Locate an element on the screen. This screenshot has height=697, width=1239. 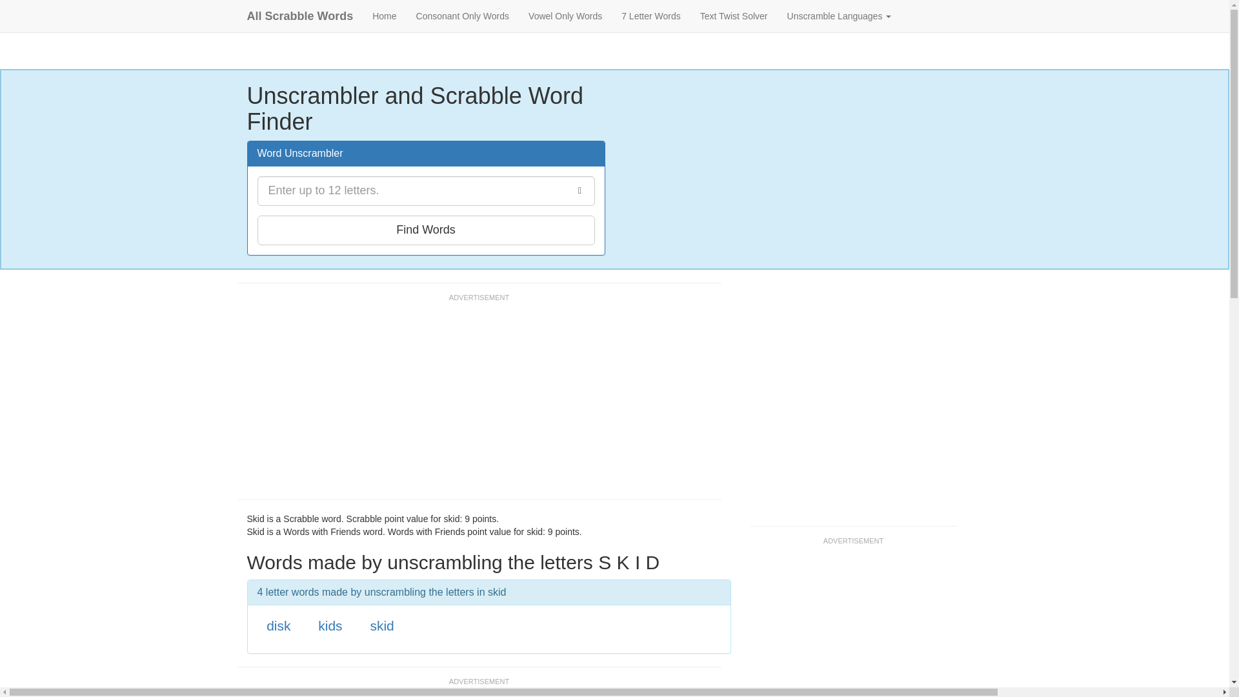
Vowel Only Words is located at coordinates (565, 15).